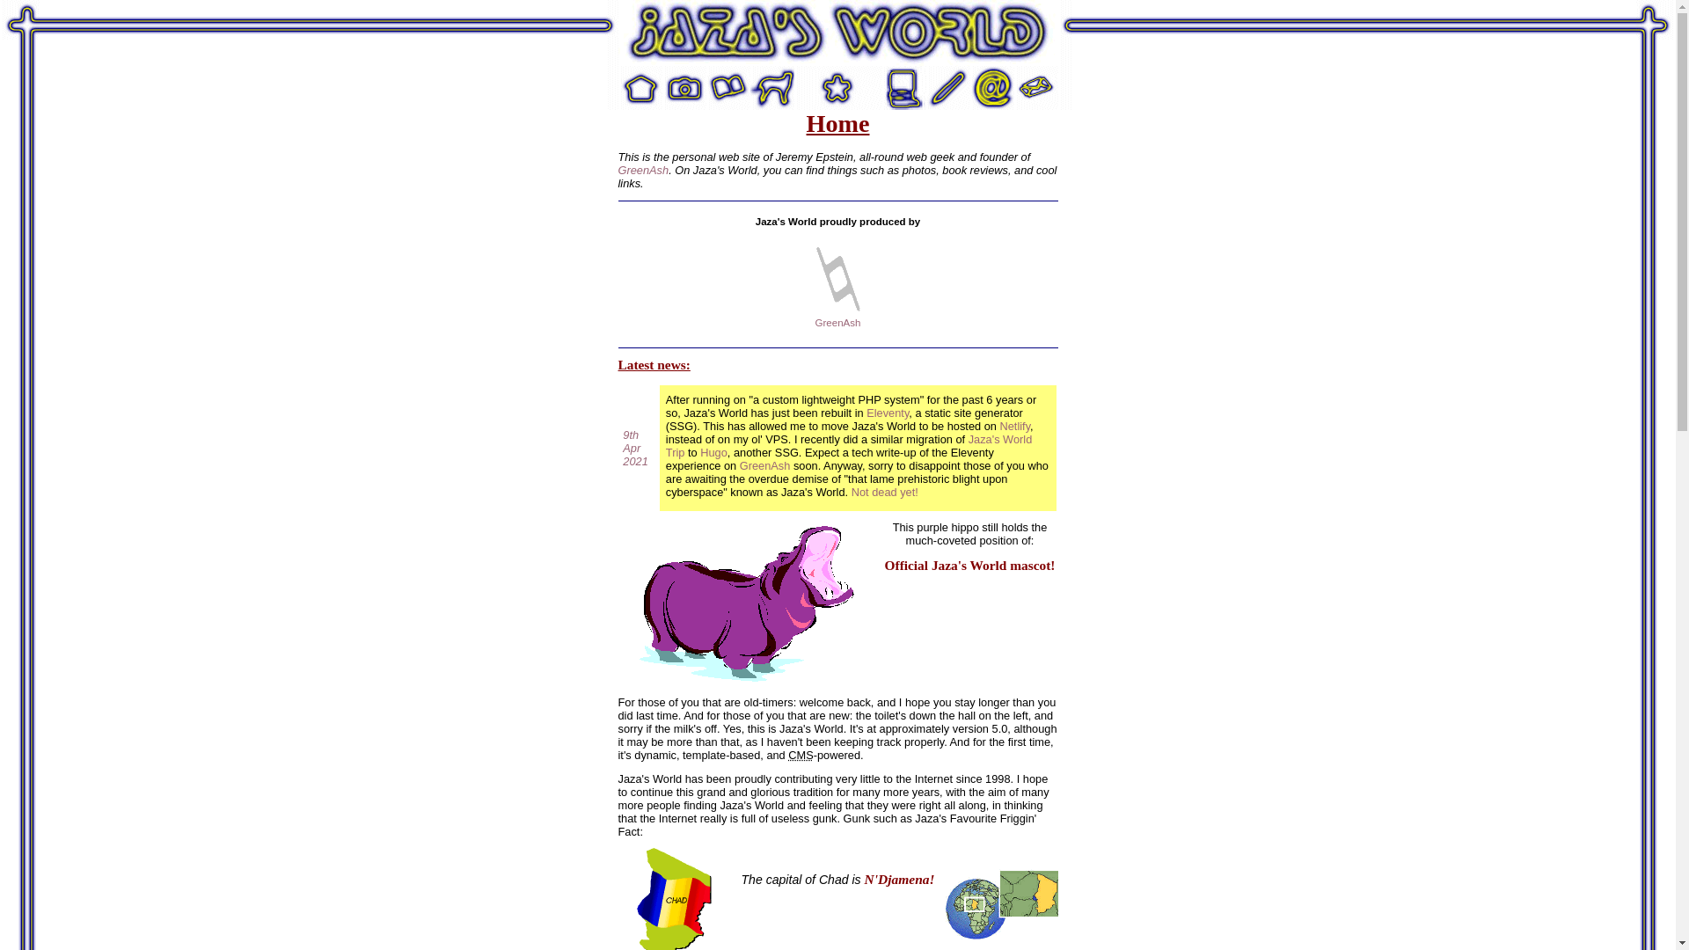 The width and height of the screenshot is (1689, 950). Describe the element at coordinates (888, 413) in the screenshot. I see `Eleventy` at that location.